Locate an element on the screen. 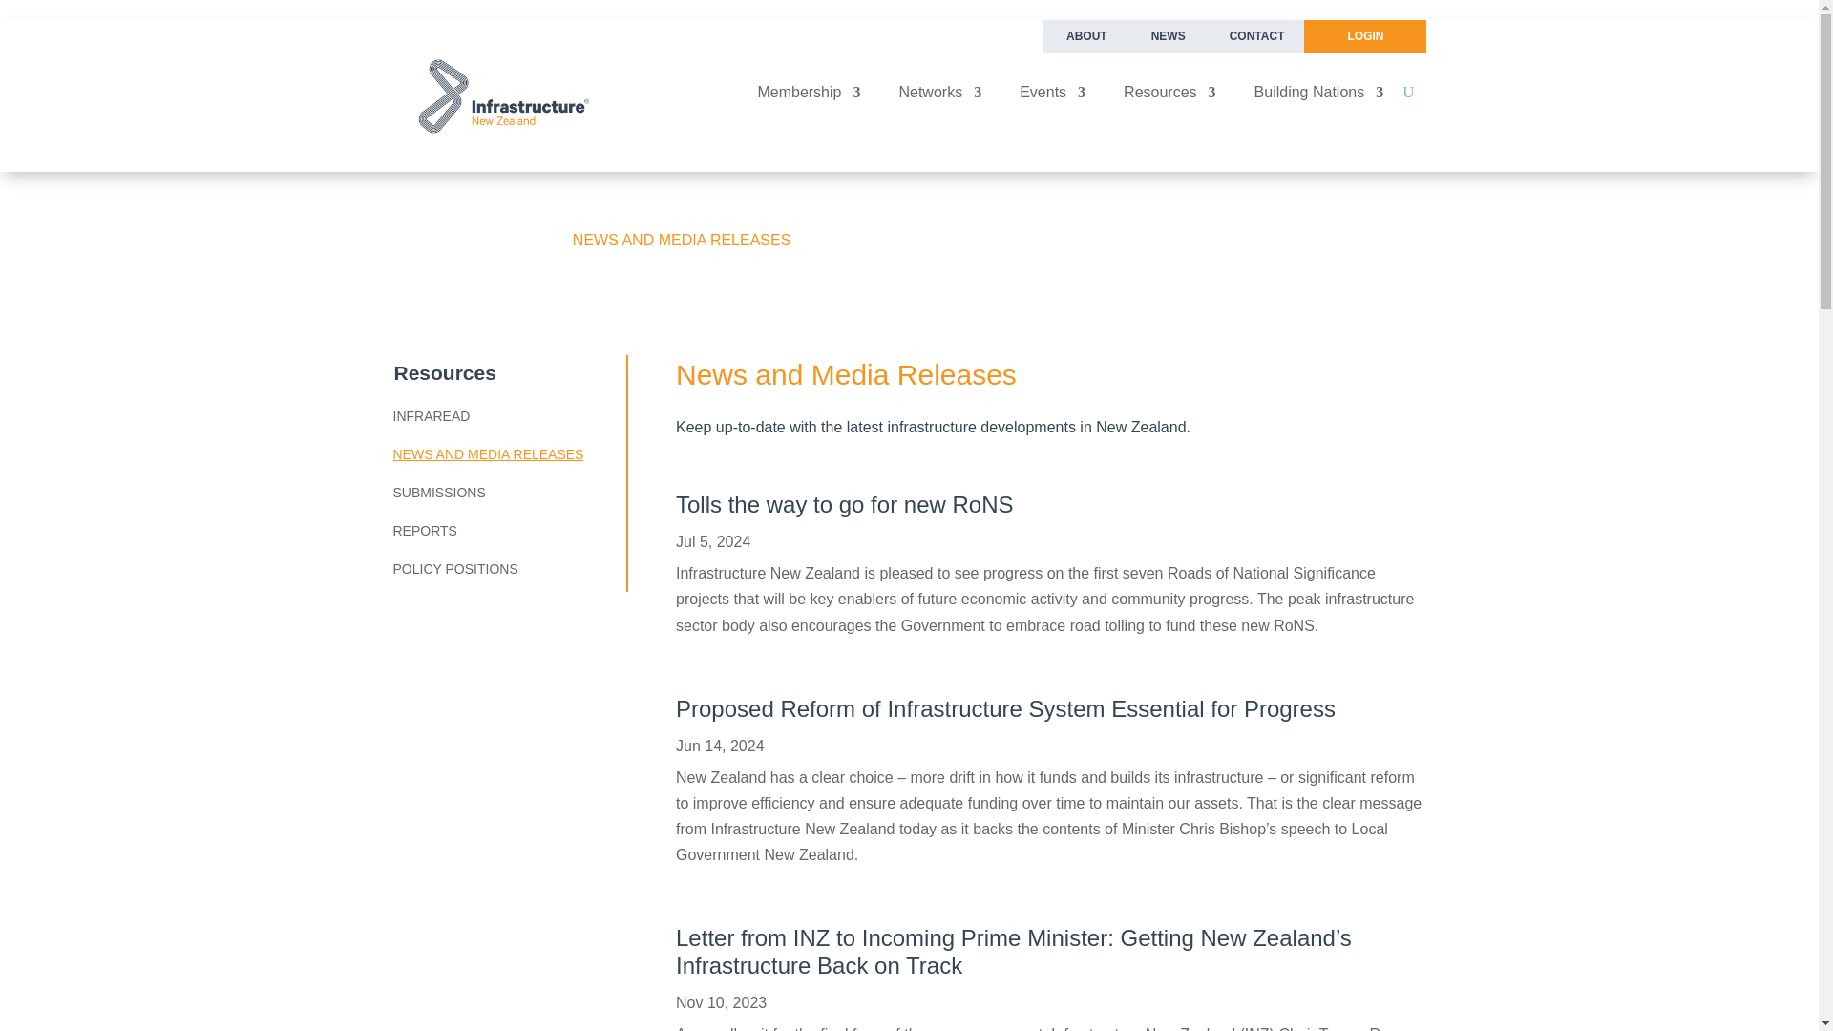 Image resolution: width=1833 pixels, height=1031 pixels. Networks is located at coordinates (939, 95).